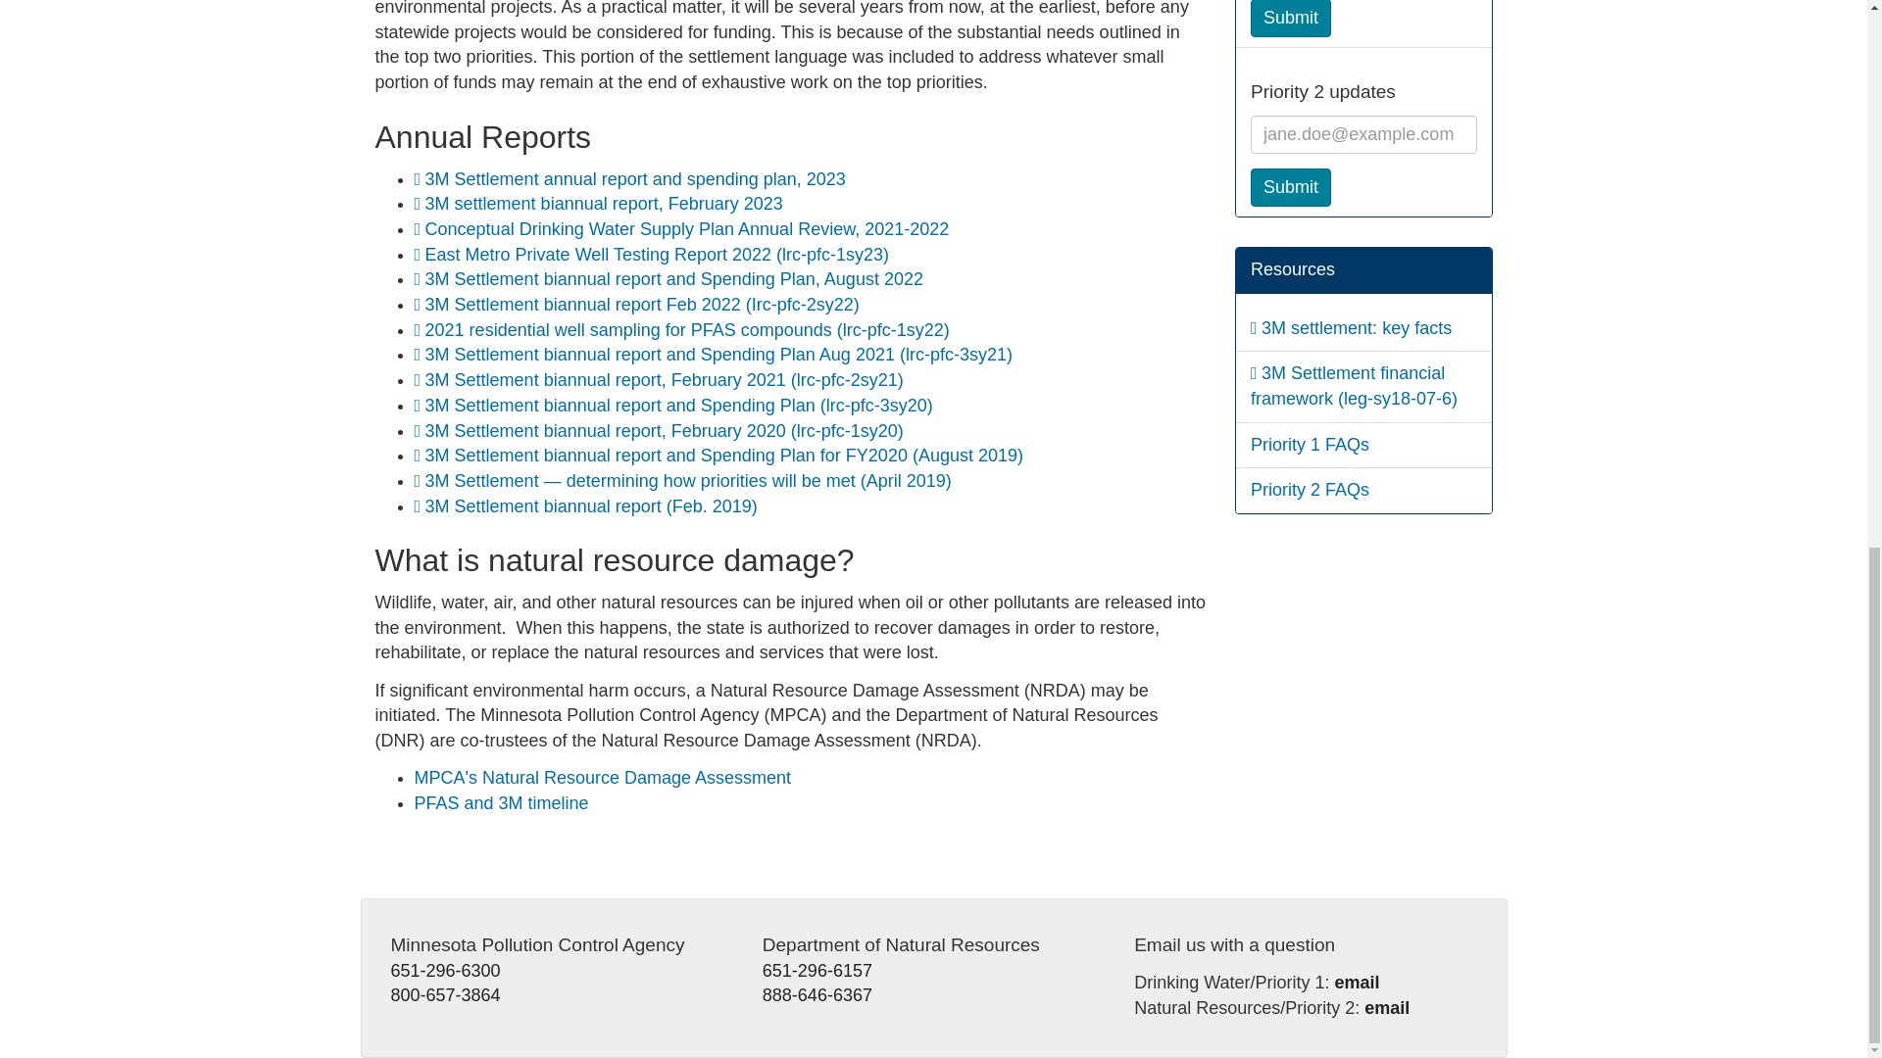  I want to click on 3M settlement biannual report, February 2023, so click(604, 204).